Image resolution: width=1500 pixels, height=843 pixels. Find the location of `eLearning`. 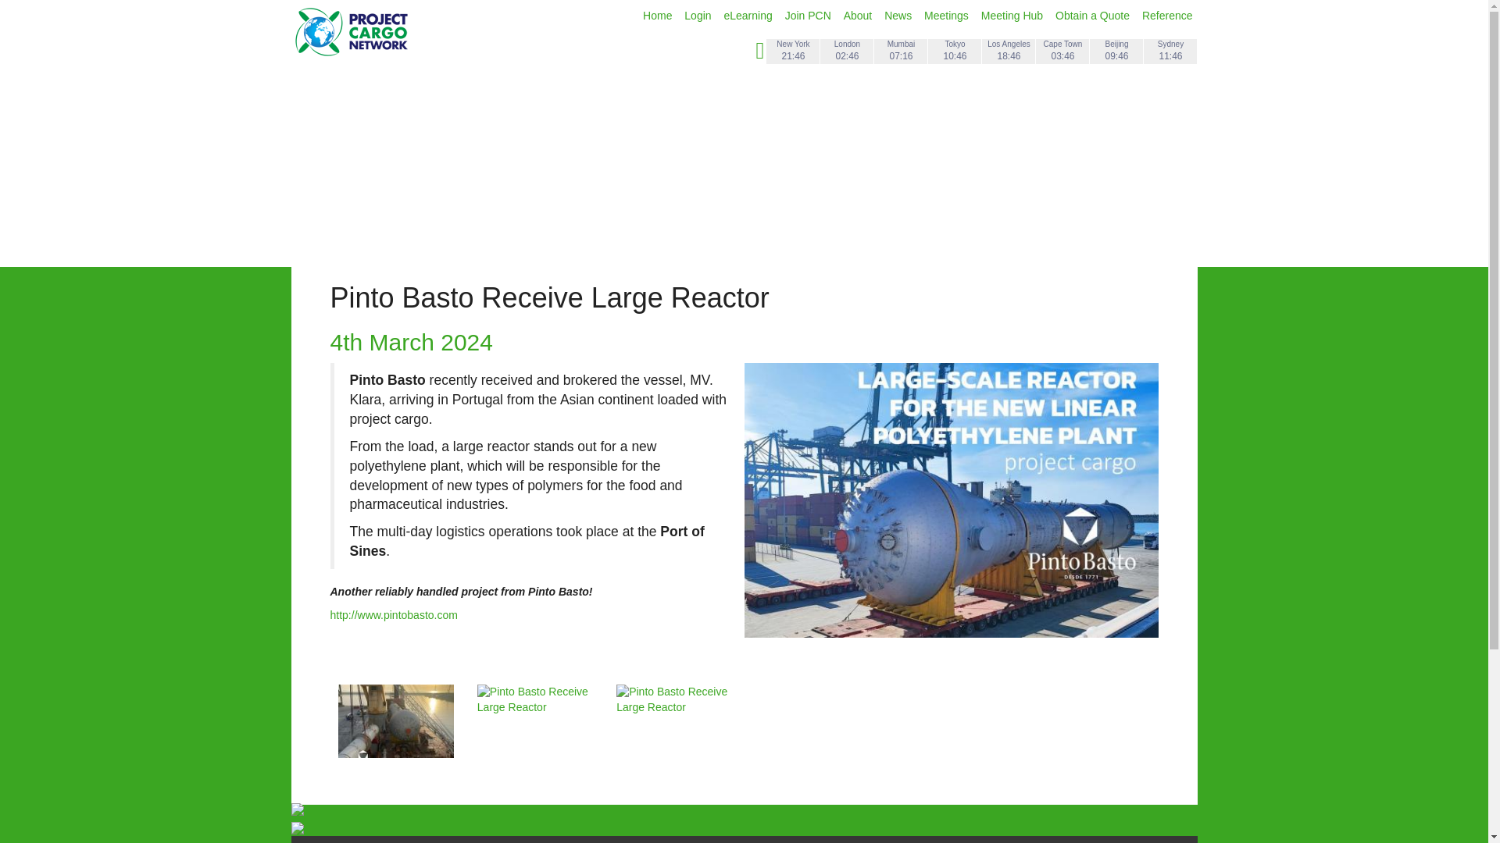

eLearning is located at coordinates (748, 16).